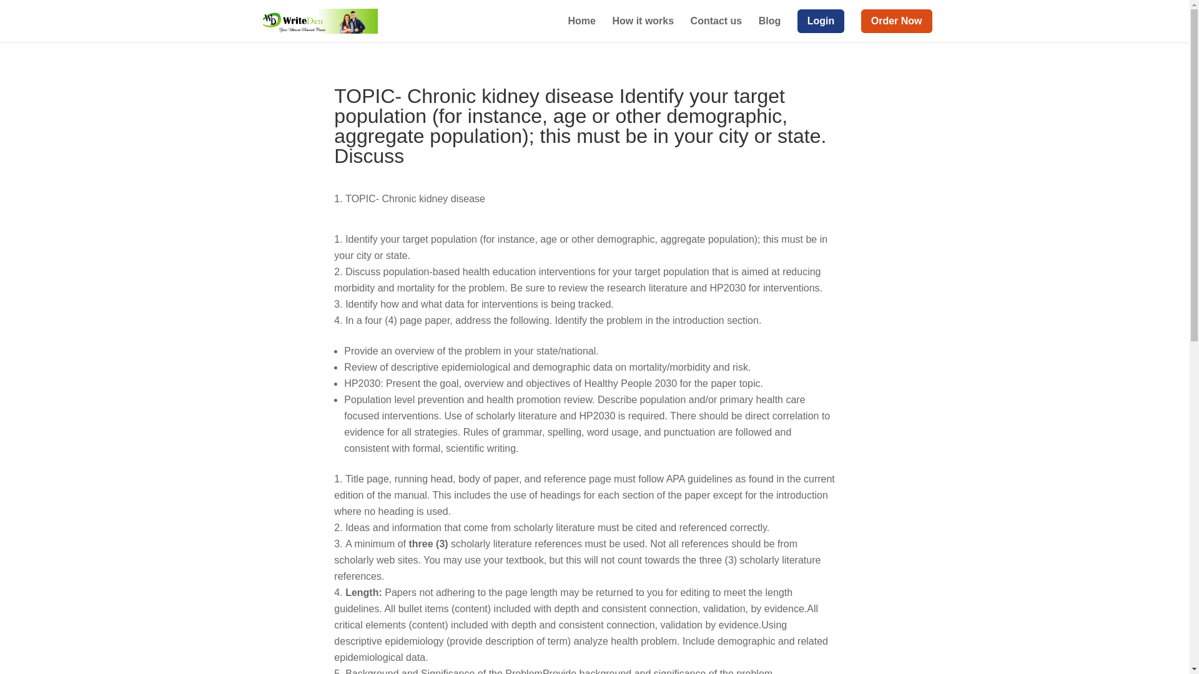 This screenshot has width=1199, height=674. I want to click on Login, so click(821, 26).